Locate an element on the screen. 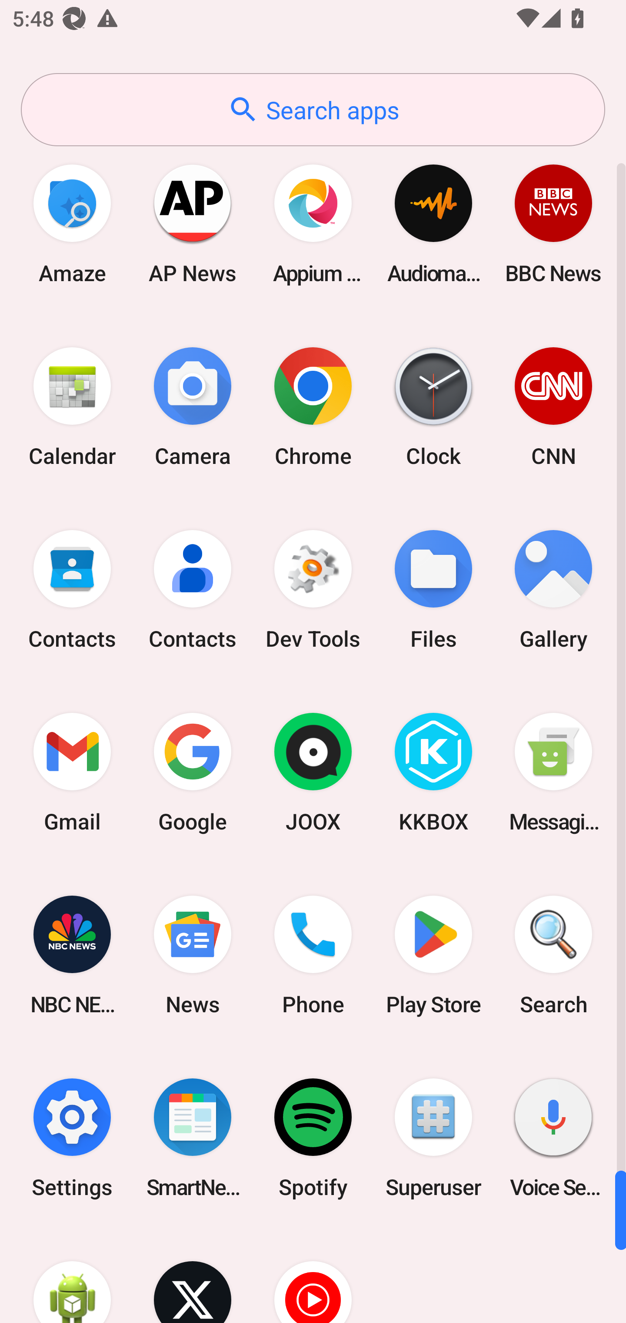 This screenshot has height=1323, width=626. X is located at coordinates (193, 1276).